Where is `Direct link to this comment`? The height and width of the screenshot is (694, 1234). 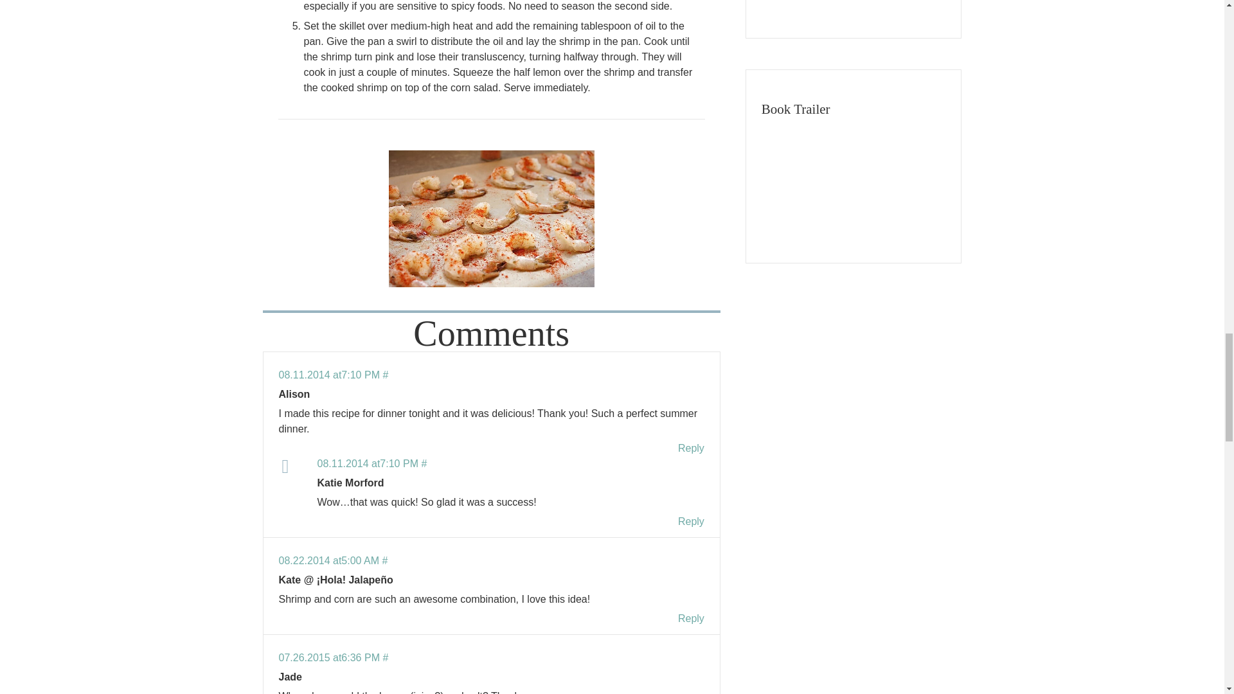
Direct link to this comment is located at coordinates (333, 560).